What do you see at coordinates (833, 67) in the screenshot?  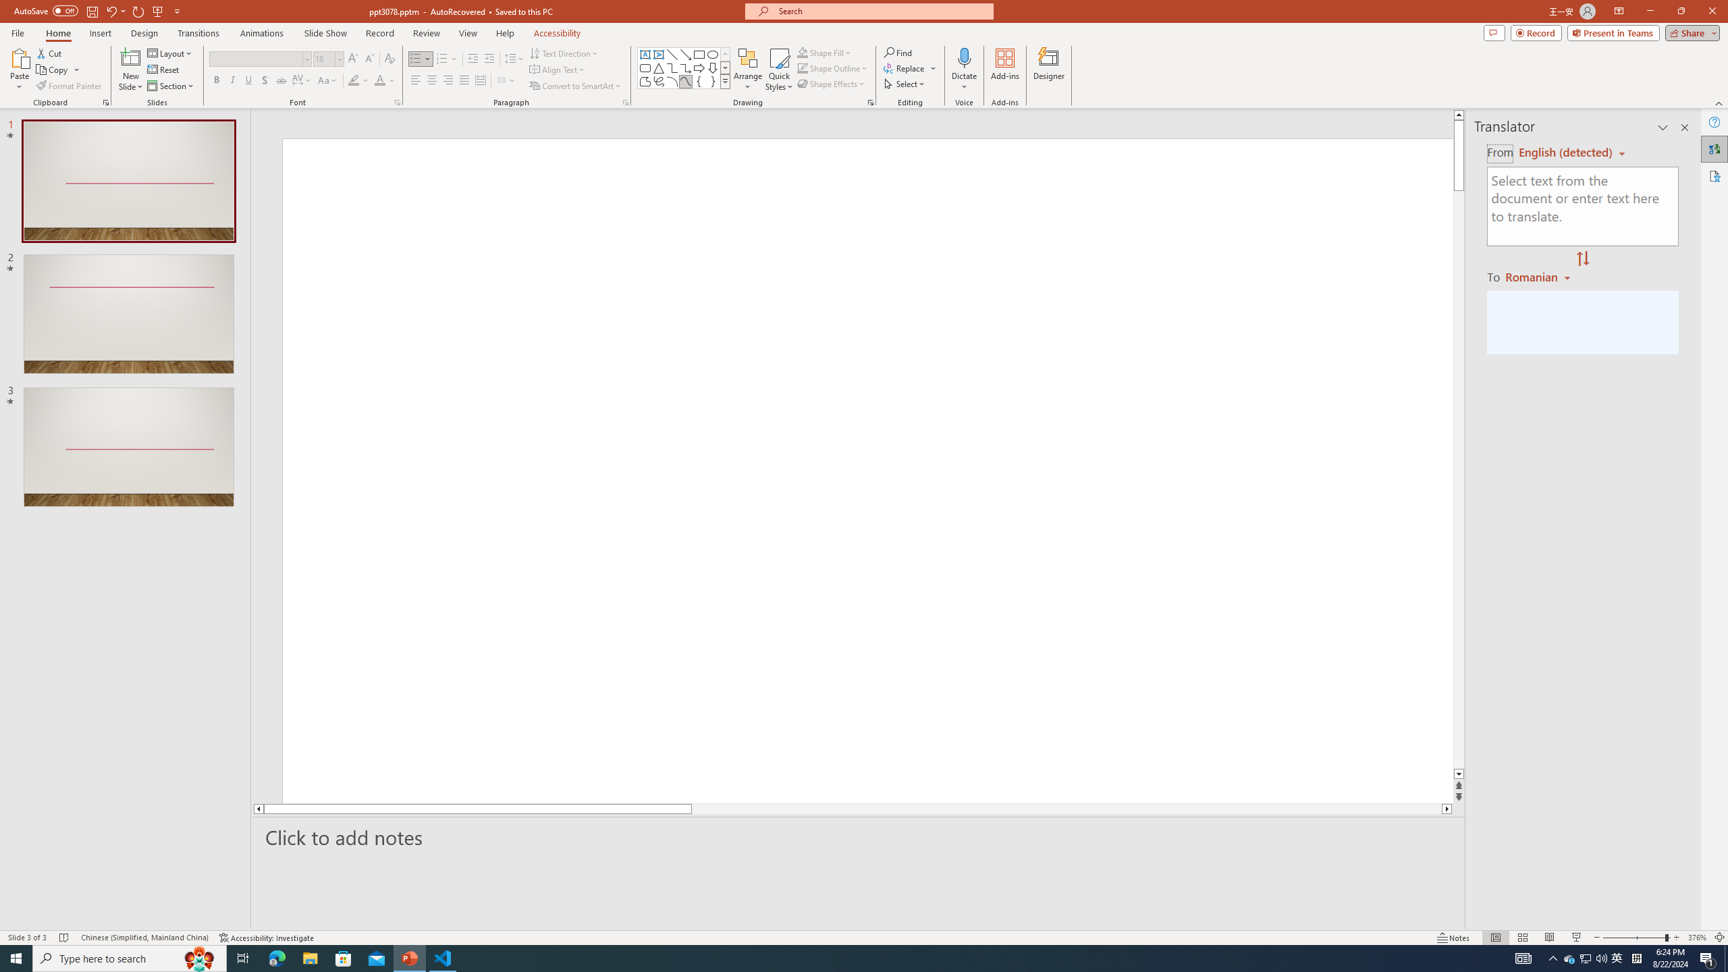 I see `Shape Outline` at bounding box center [833, 67].